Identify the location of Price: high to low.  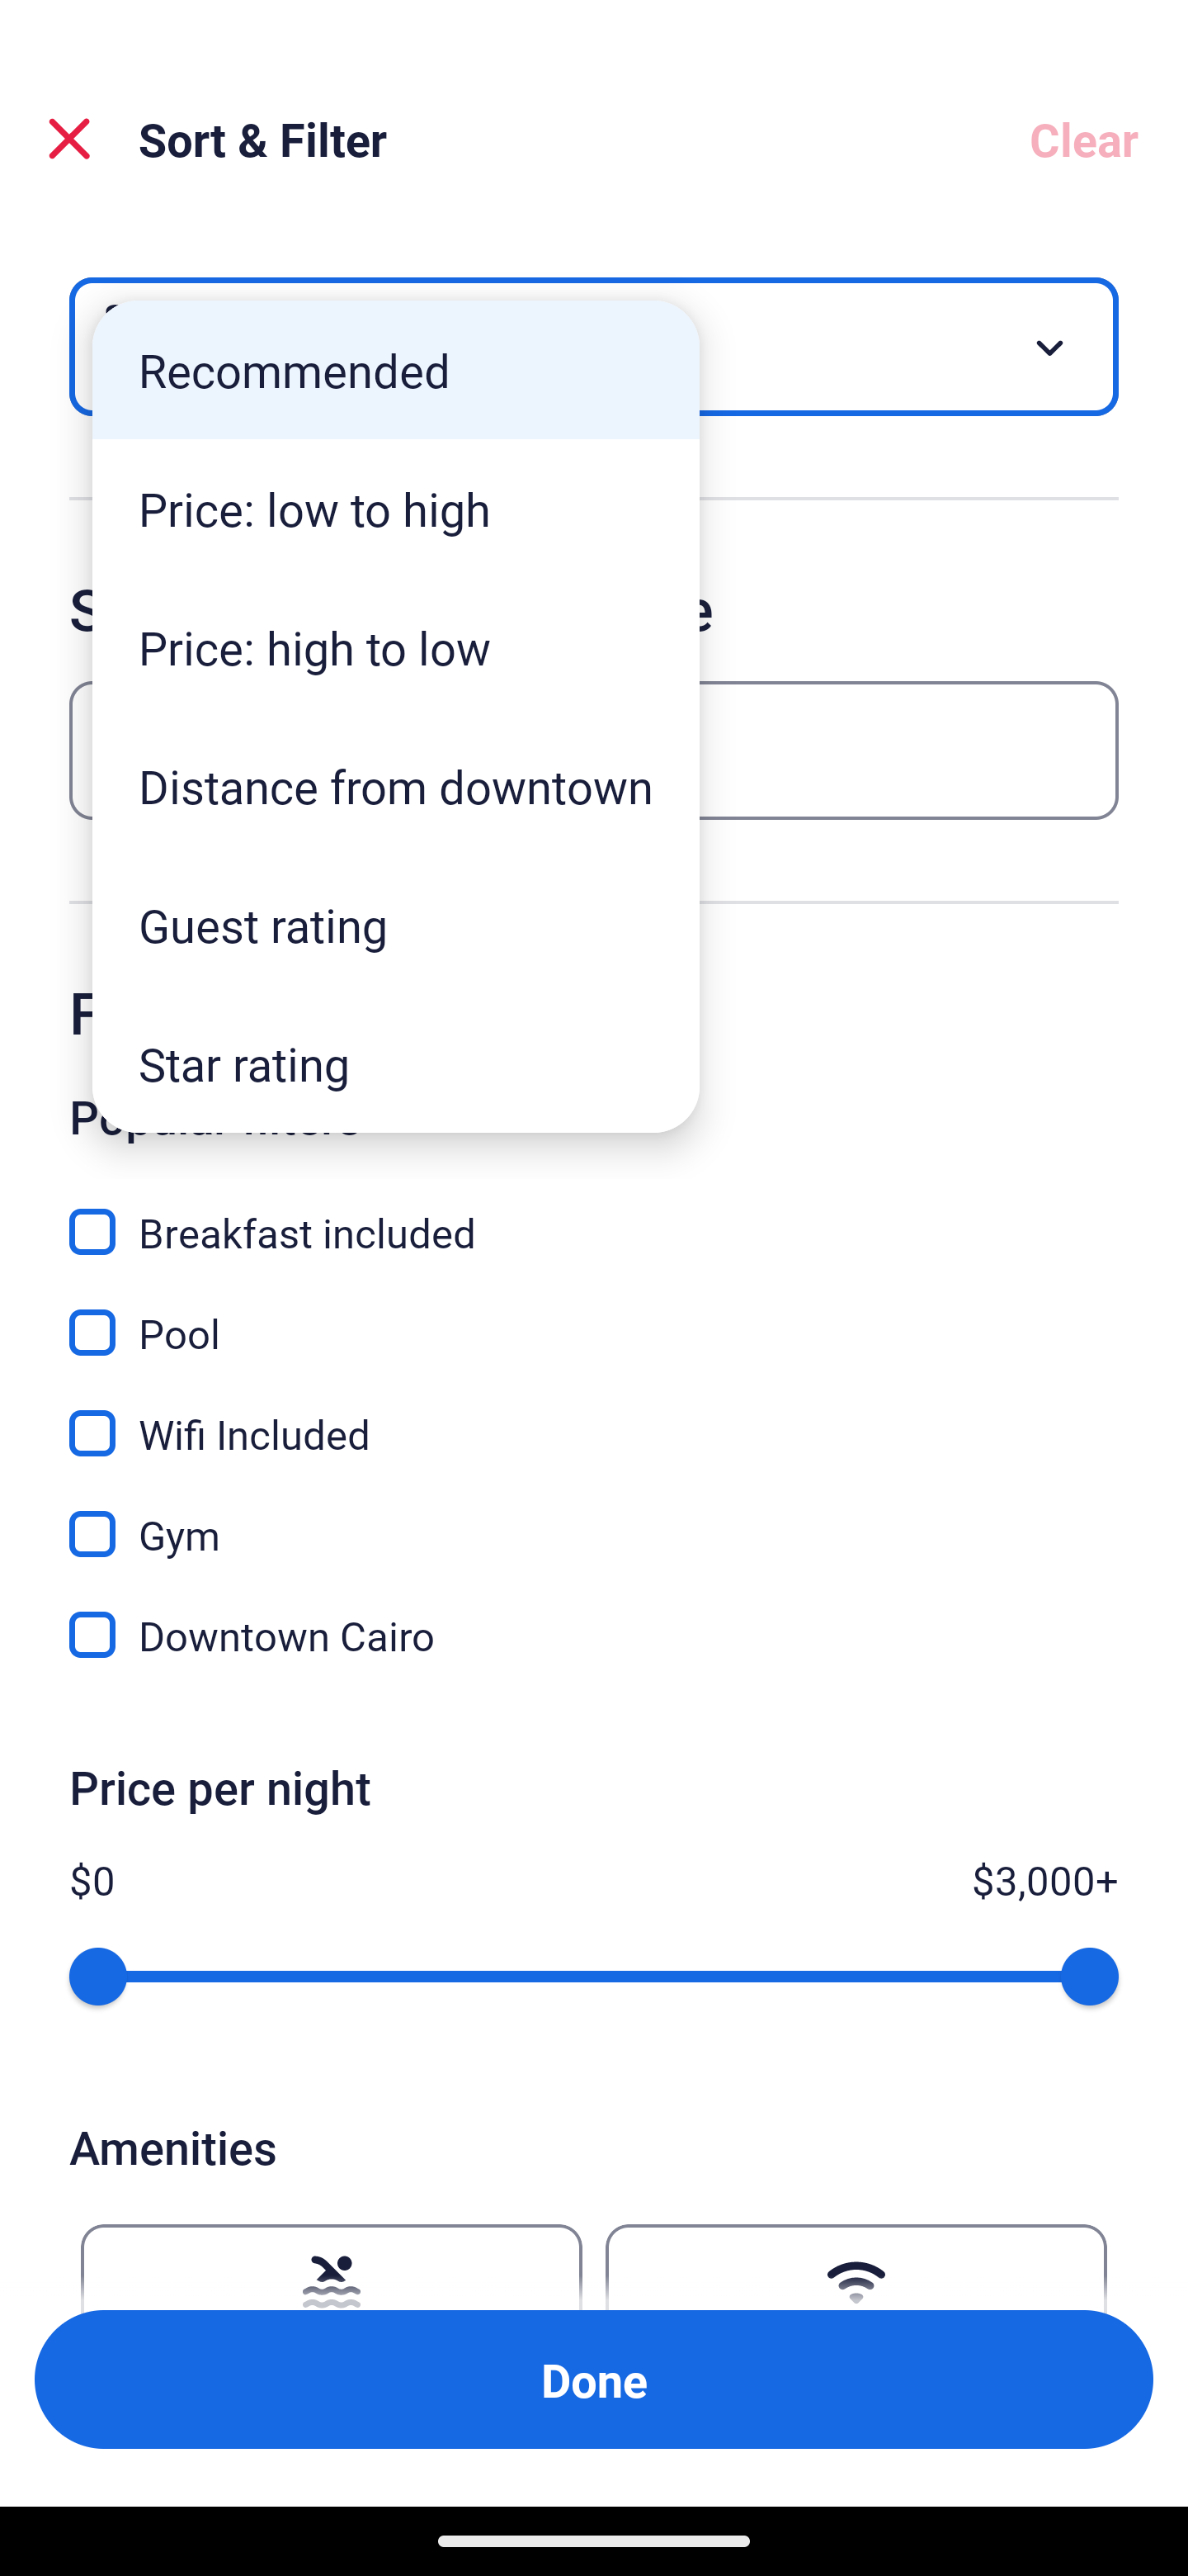
(396, 646).